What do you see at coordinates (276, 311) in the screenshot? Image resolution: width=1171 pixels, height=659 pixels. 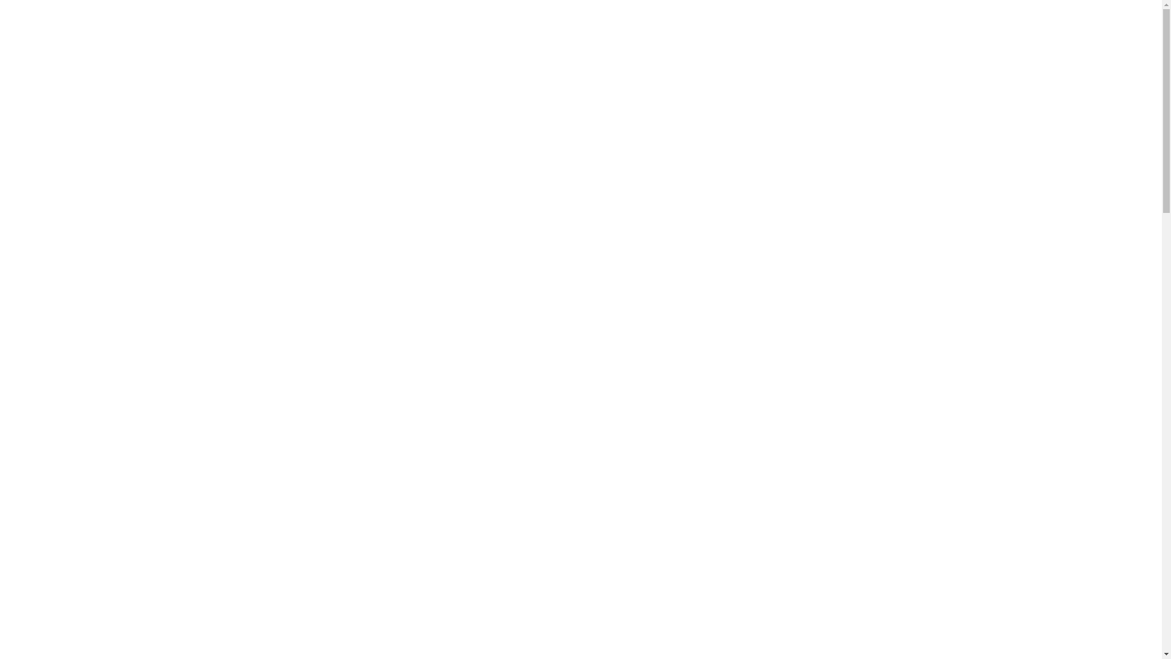 I see `Beliefs` at bounding box center [276, 311].